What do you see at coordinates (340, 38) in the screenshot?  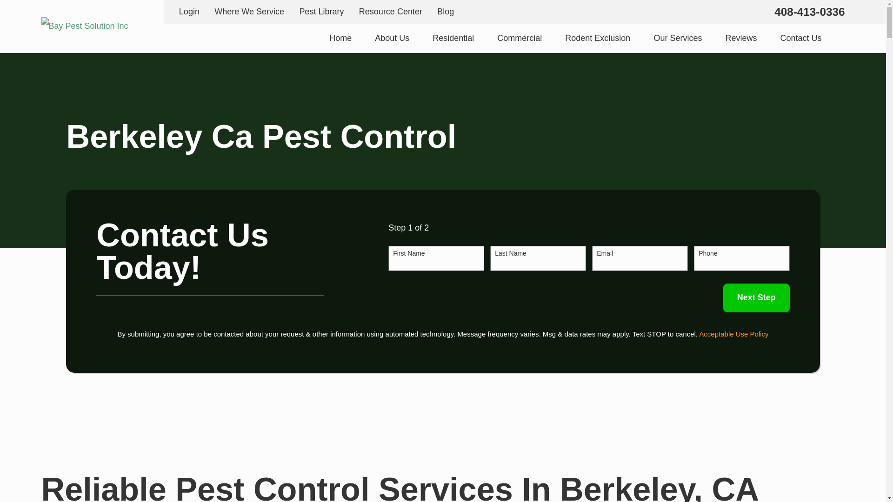 I see `Home` at bounding box center [340, 38].